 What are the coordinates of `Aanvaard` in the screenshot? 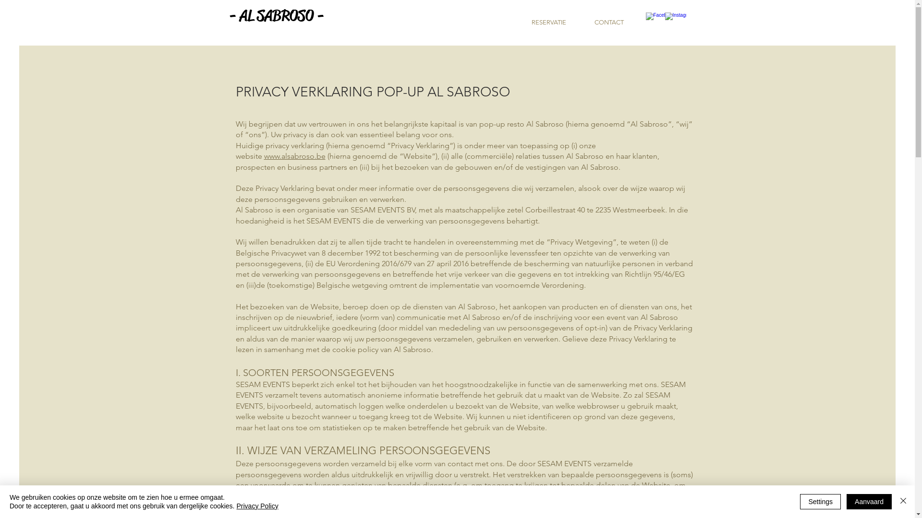 It's located at (869, 502).